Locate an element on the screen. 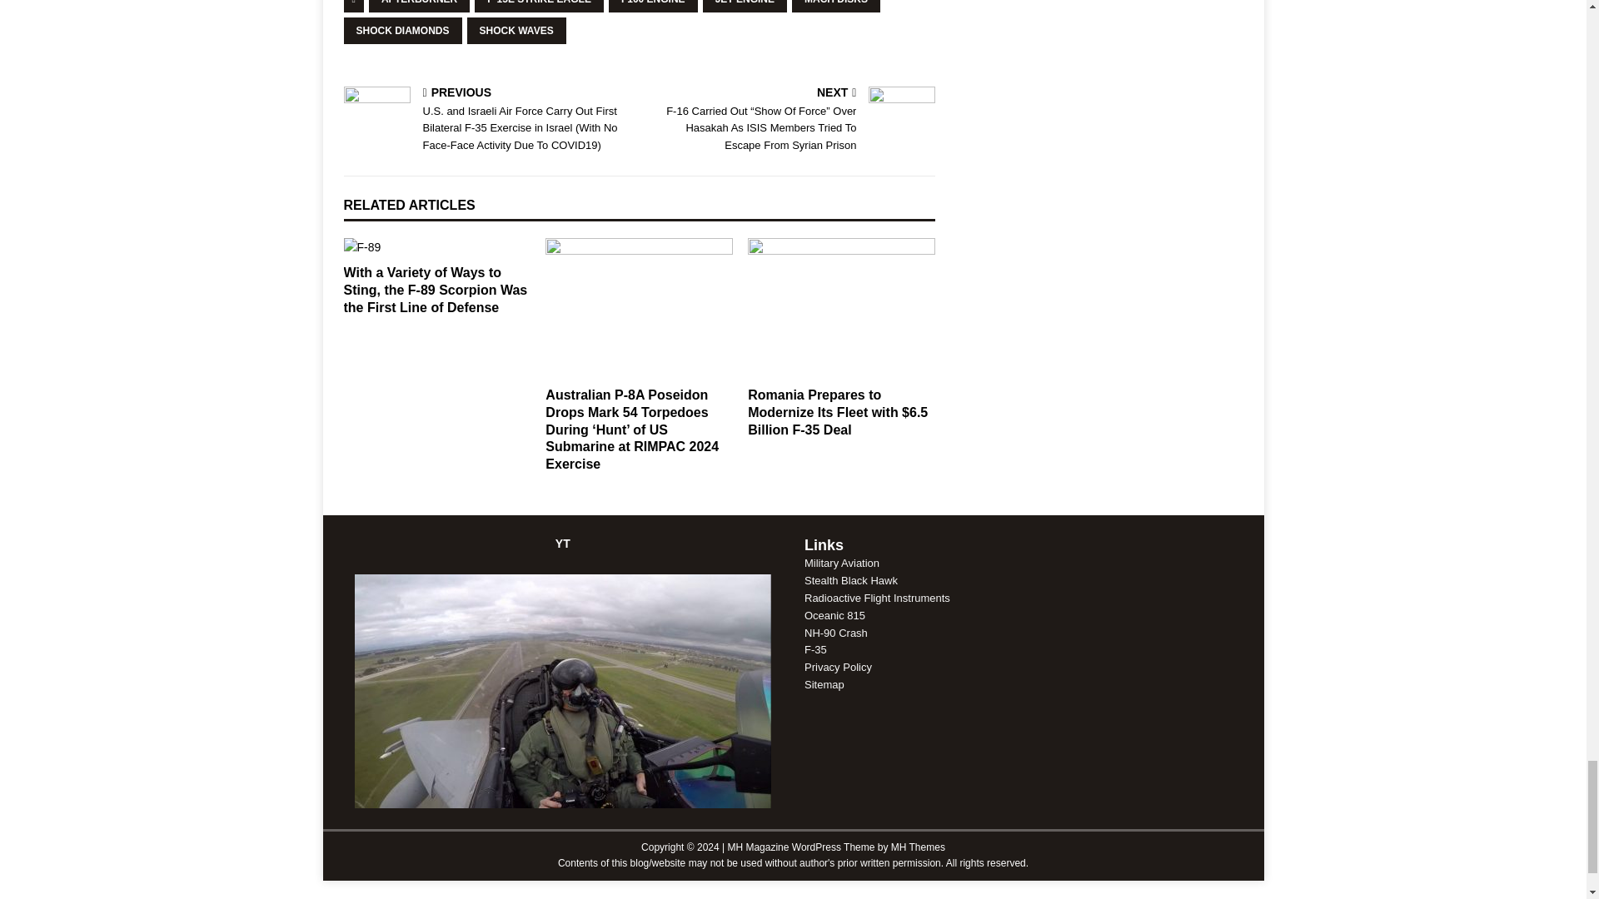  JET ENGINE is located at coordinates (745, 7).